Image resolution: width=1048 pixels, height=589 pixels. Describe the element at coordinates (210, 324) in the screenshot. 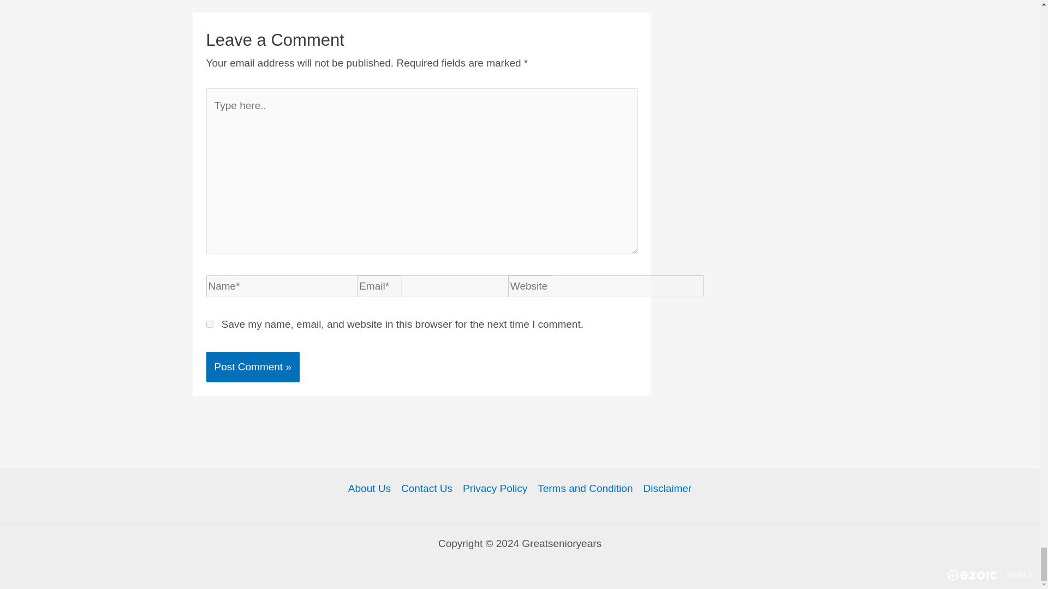

I see `yes` at that location.